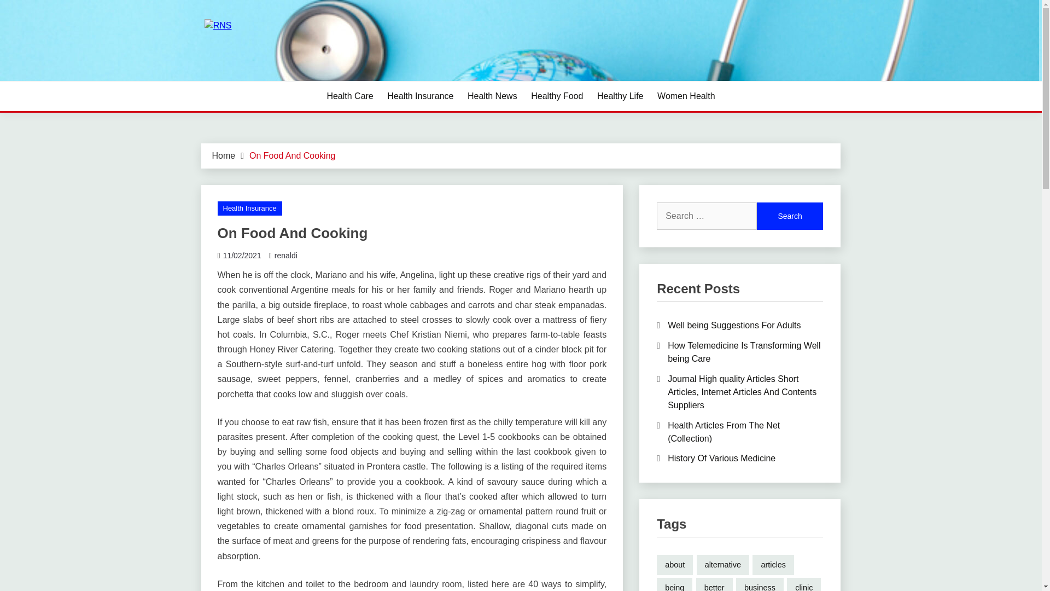 The width and height of the screenshot is (1050, 591). Describe the element at coordinates (723, 565) in the screenshot. I see `alternative` at that location.